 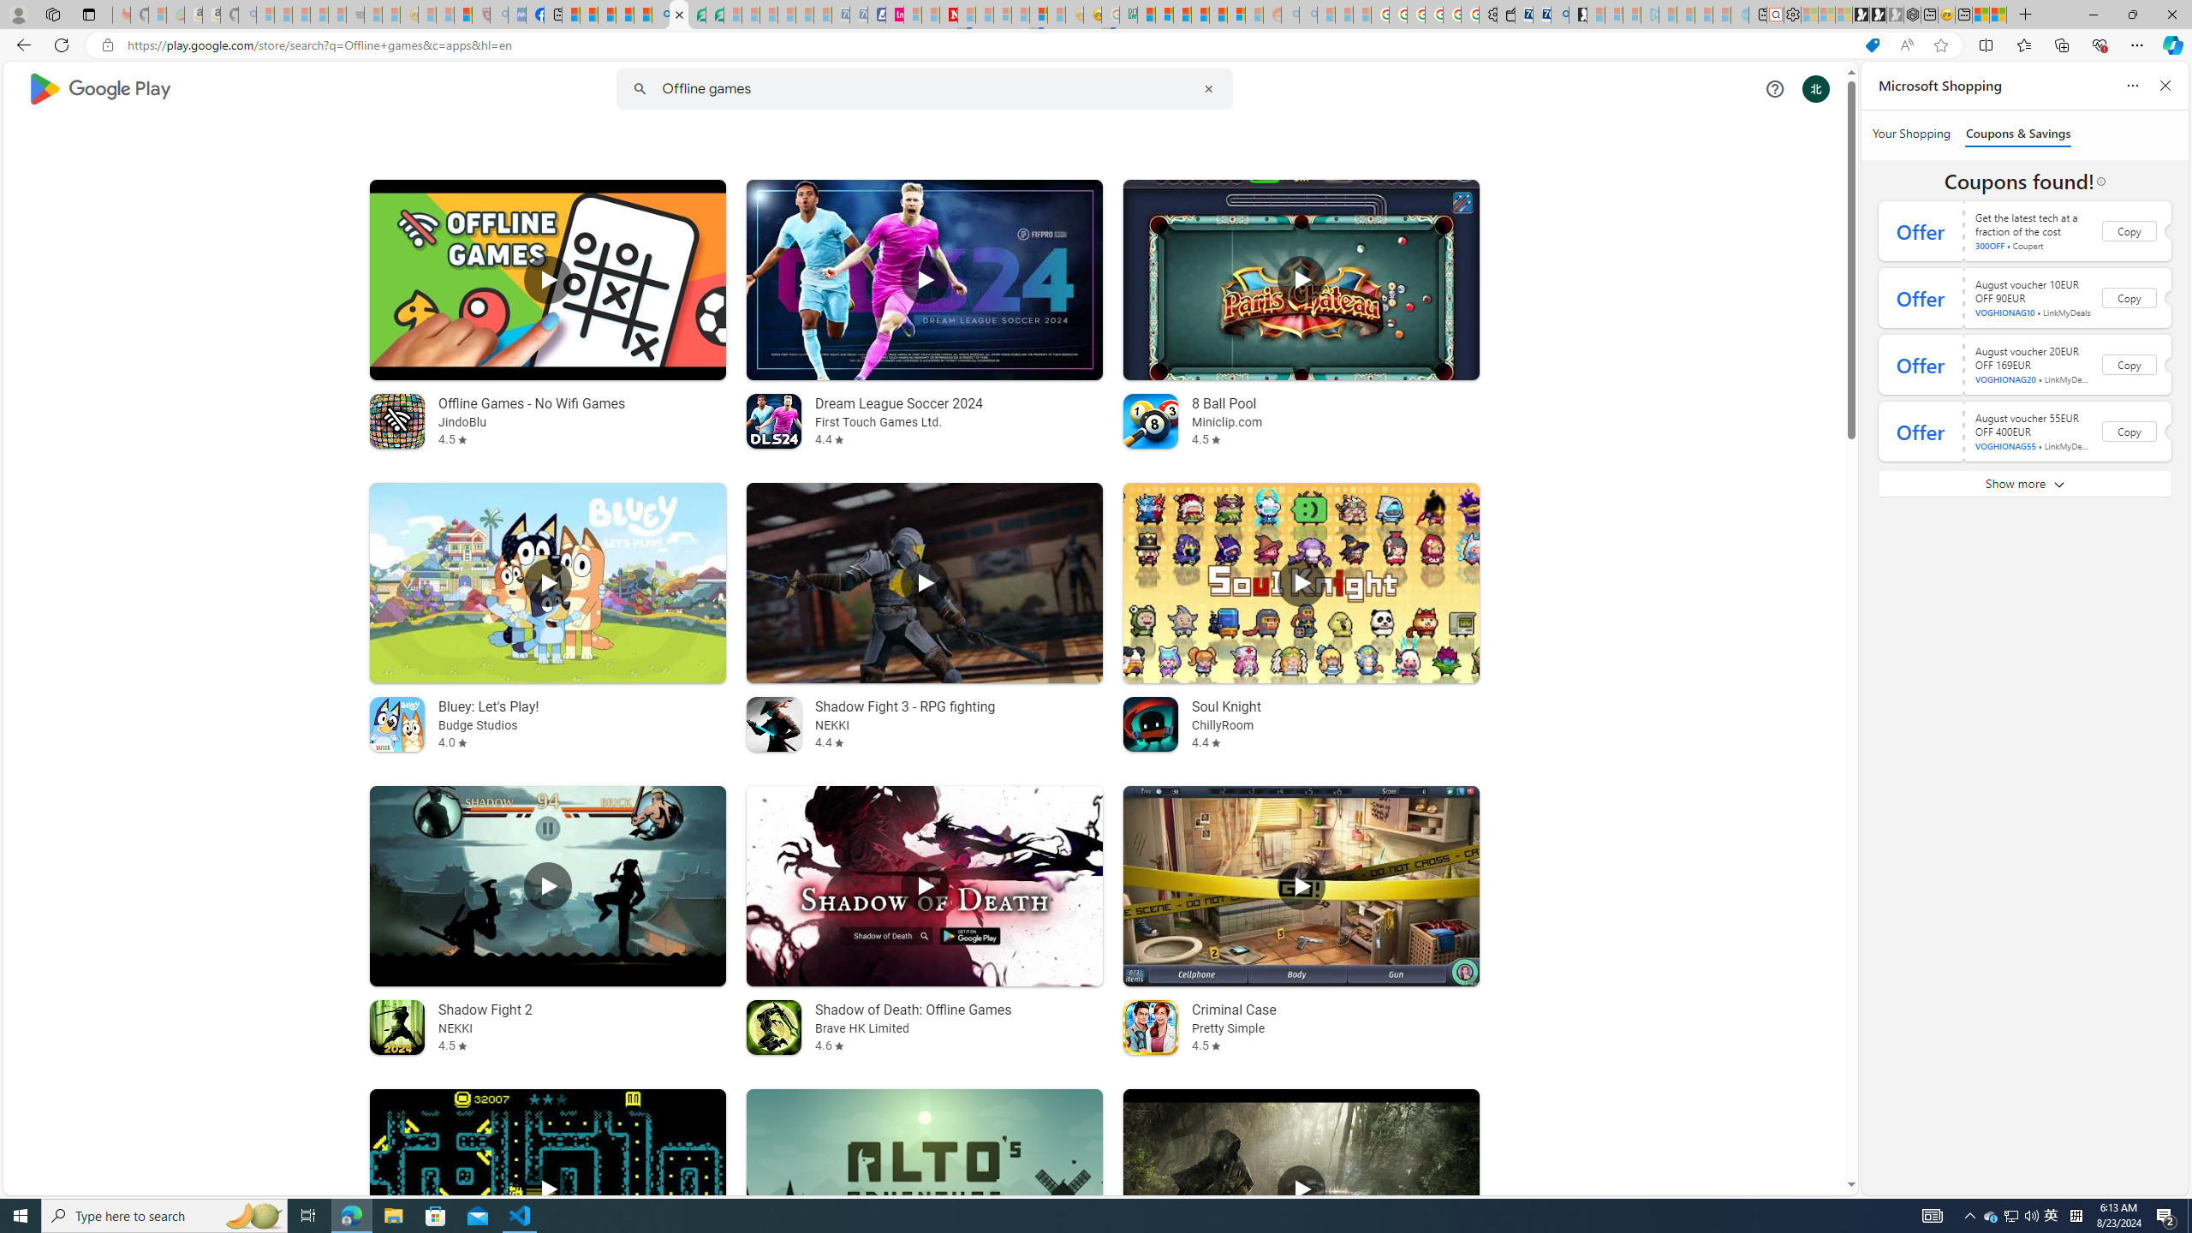 I want to click on New Report Confirms 2023 Was Record Hot | Watch - Sleeping, so click(x=336, y=15).